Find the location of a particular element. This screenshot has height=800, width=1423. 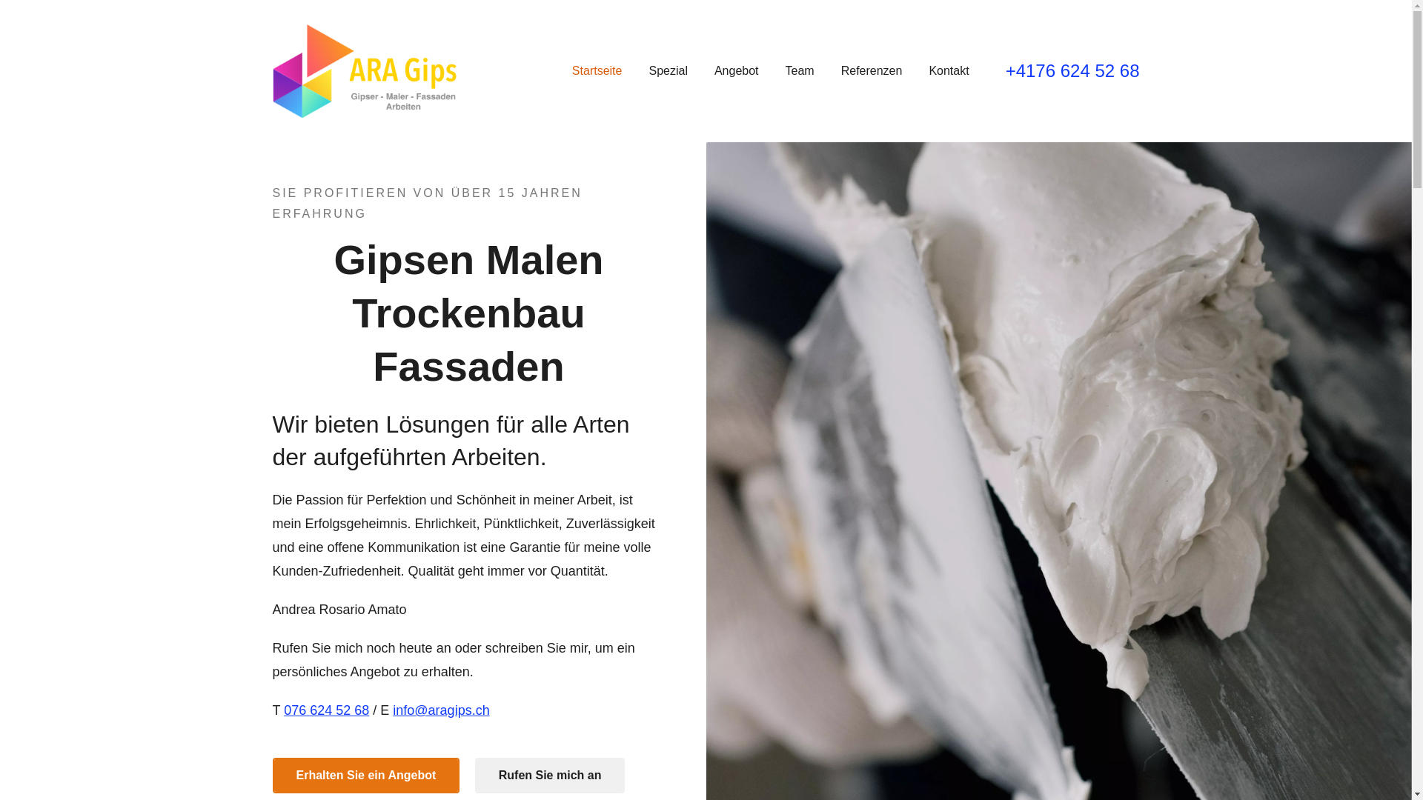

Erhalten Sie ein Angebot is located at coordinates (366, 776).